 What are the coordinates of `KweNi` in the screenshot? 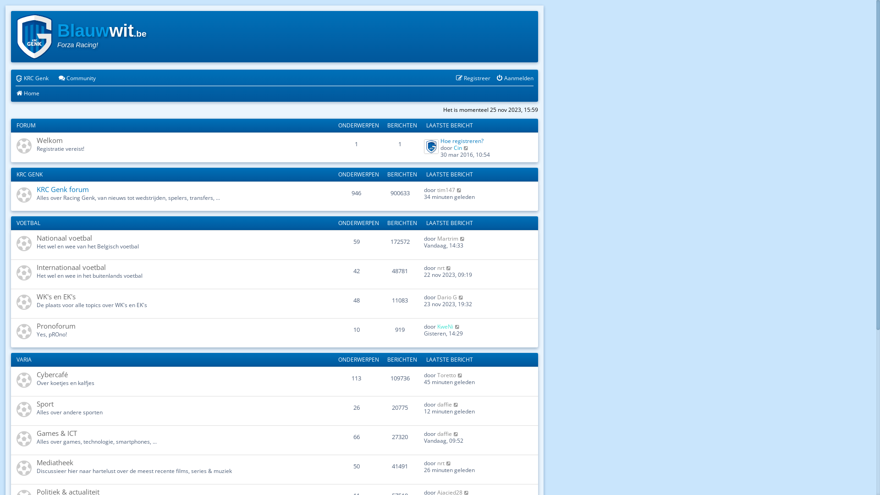 It's located at (445, 326).